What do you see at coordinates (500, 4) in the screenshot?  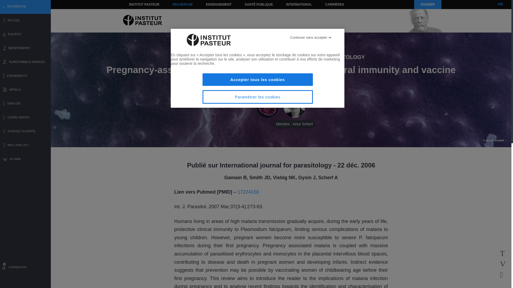 I see `FR` at bounding box center [500, 4].